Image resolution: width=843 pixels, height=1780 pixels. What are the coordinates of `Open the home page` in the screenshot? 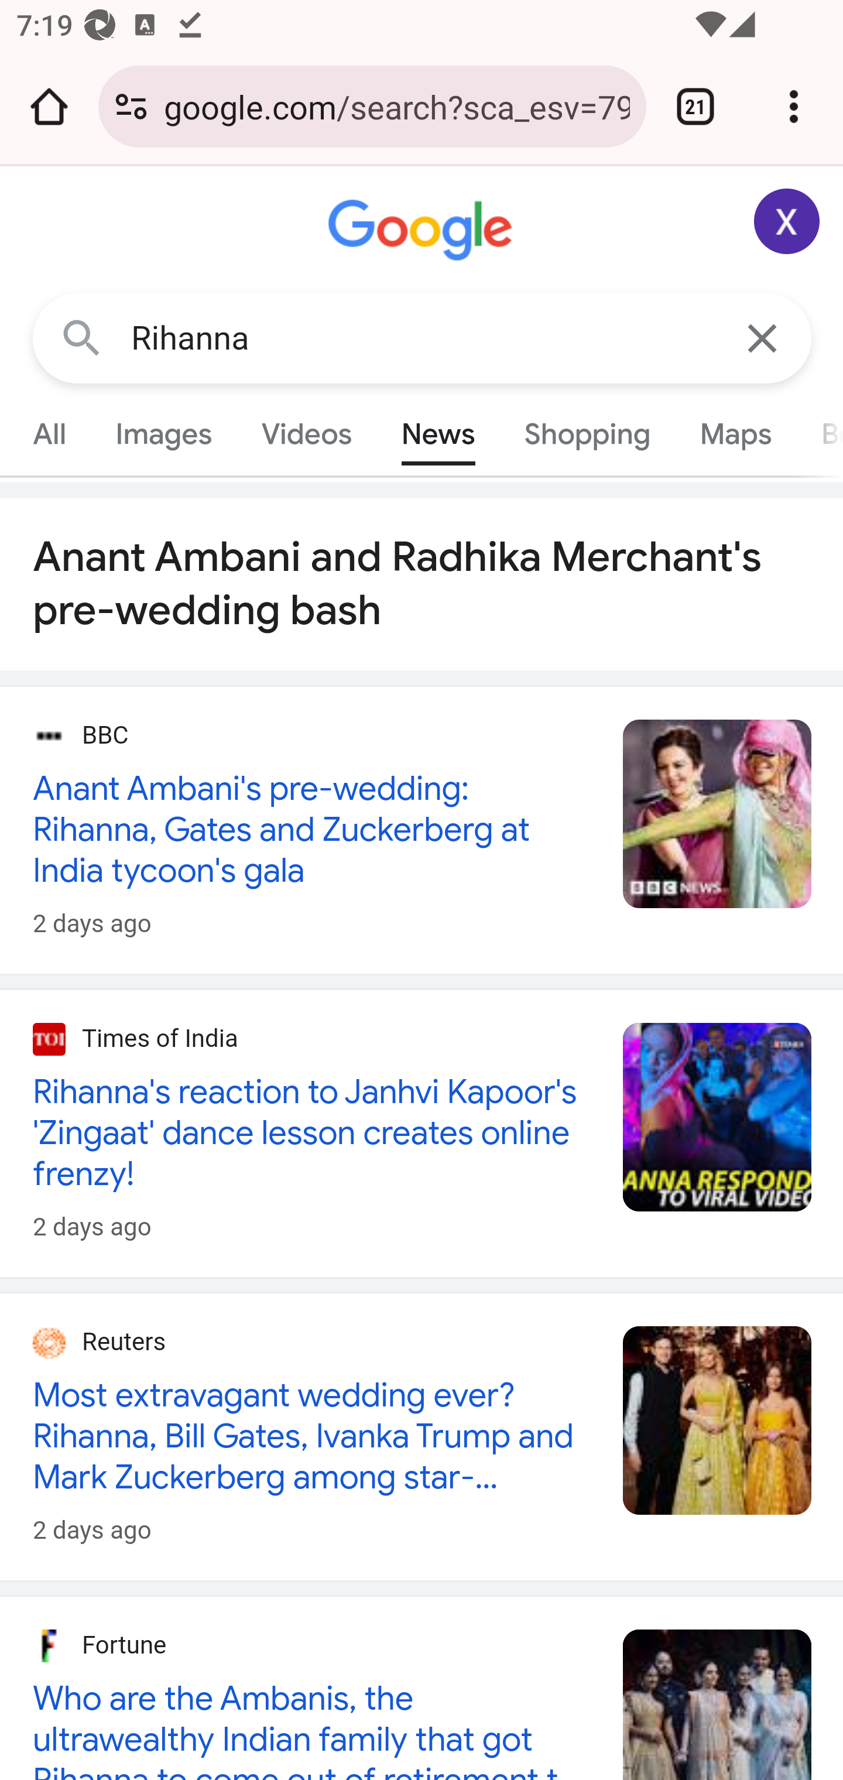 It's located at (49, 107).